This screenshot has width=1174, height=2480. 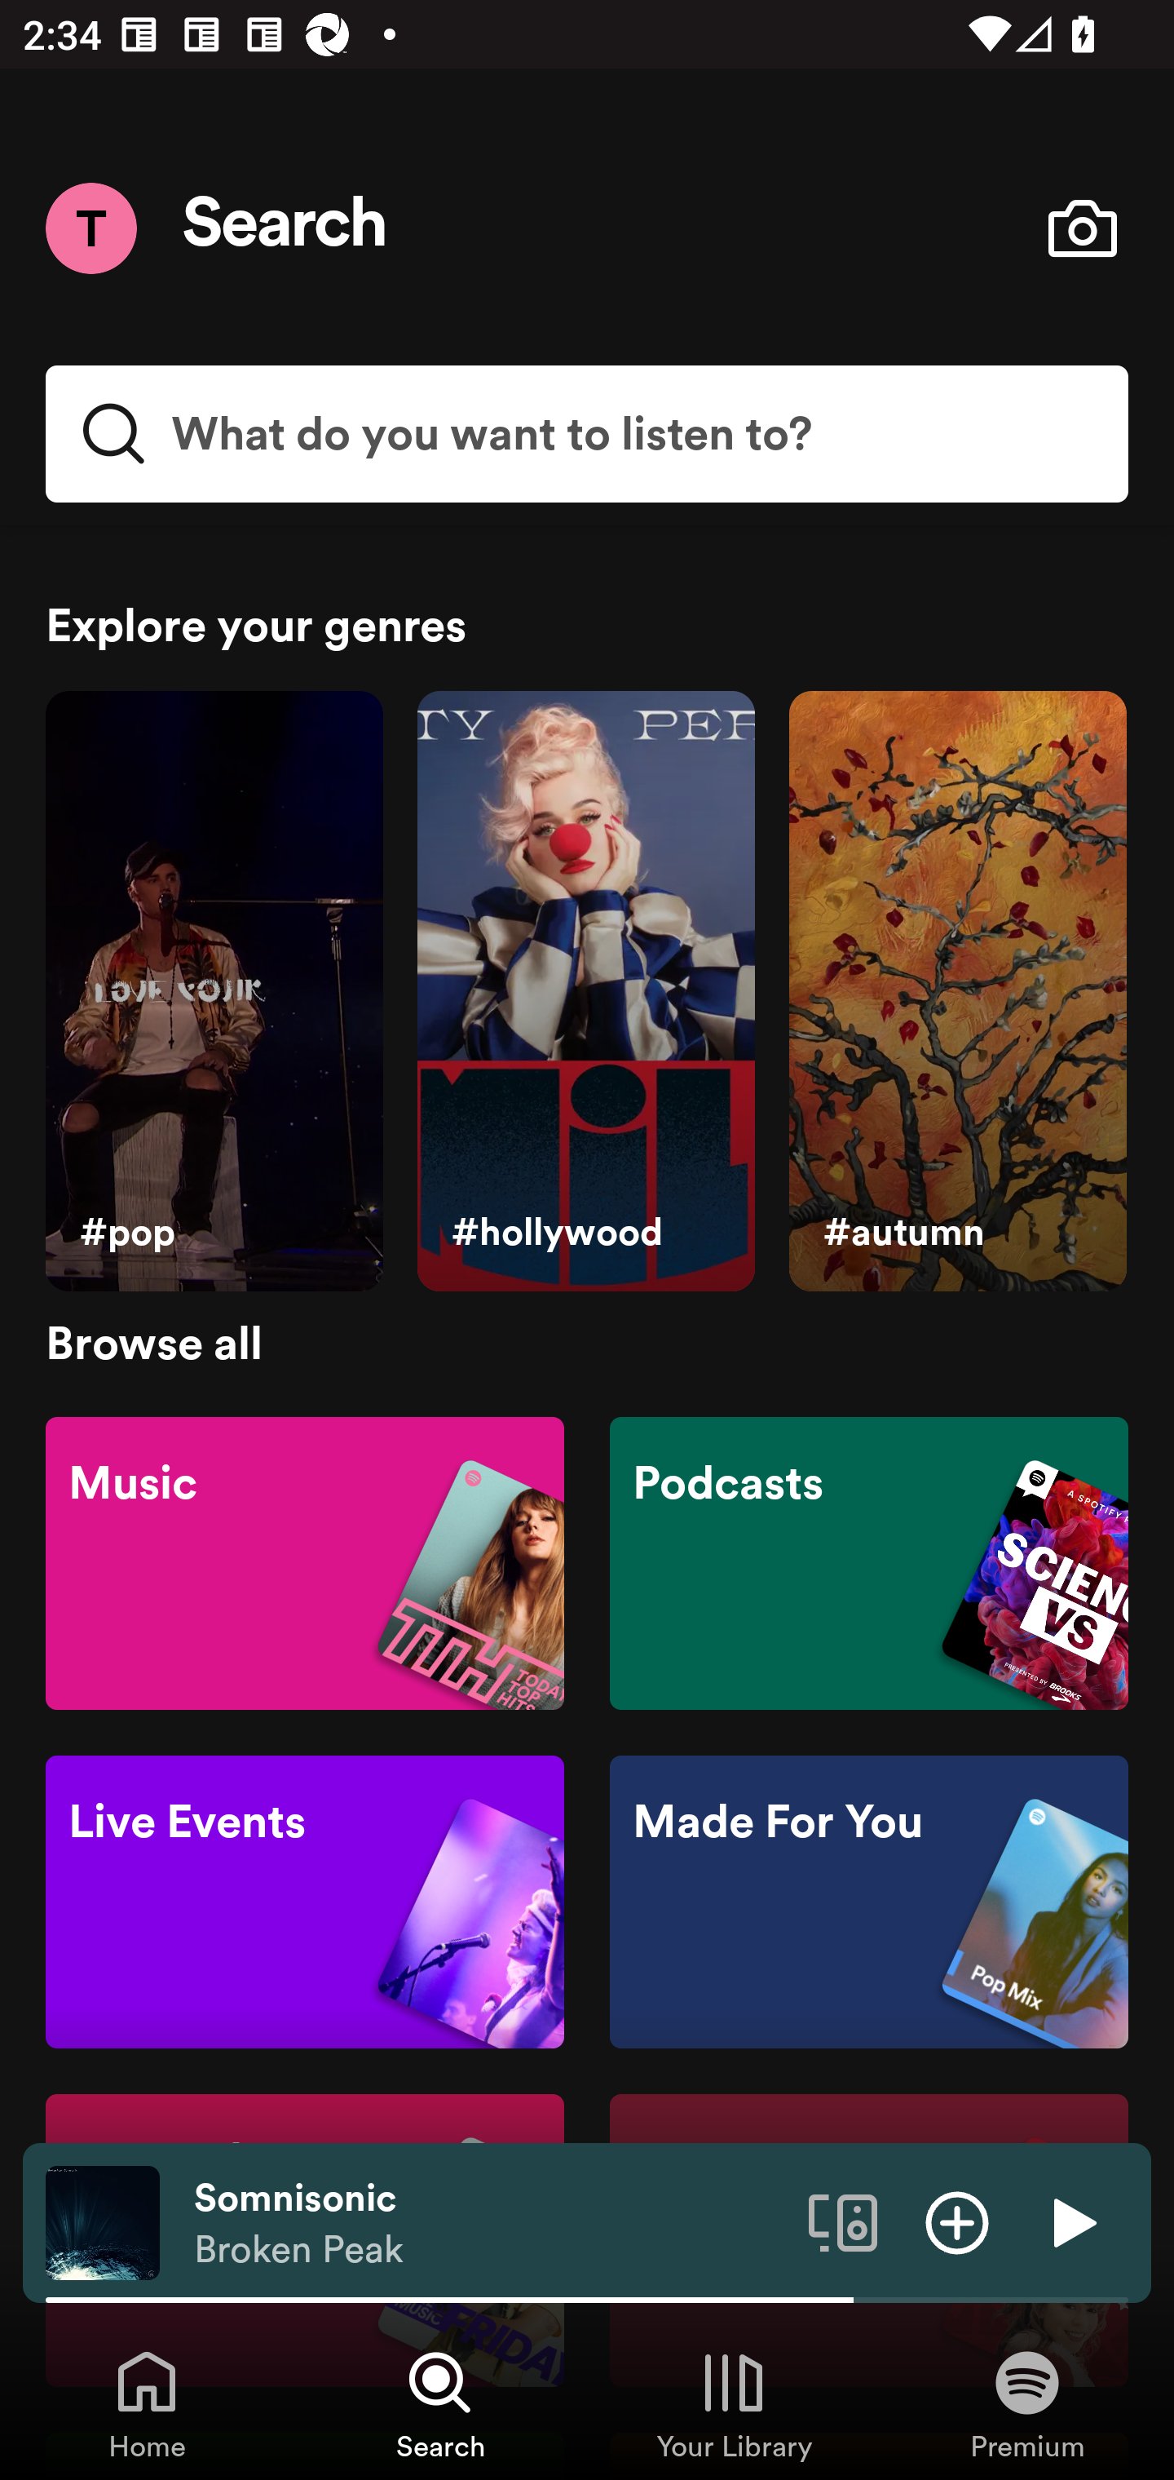 I want to click on #pop, so click(x=214, y=992).